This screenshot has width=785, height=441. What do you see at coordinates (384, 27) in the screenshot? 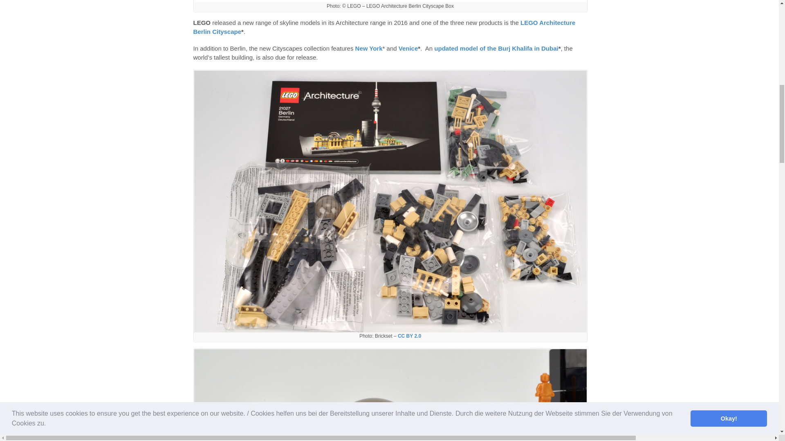
I see `LEGO Architecture Berlin Cityscape` at bounding box center [384, 27].